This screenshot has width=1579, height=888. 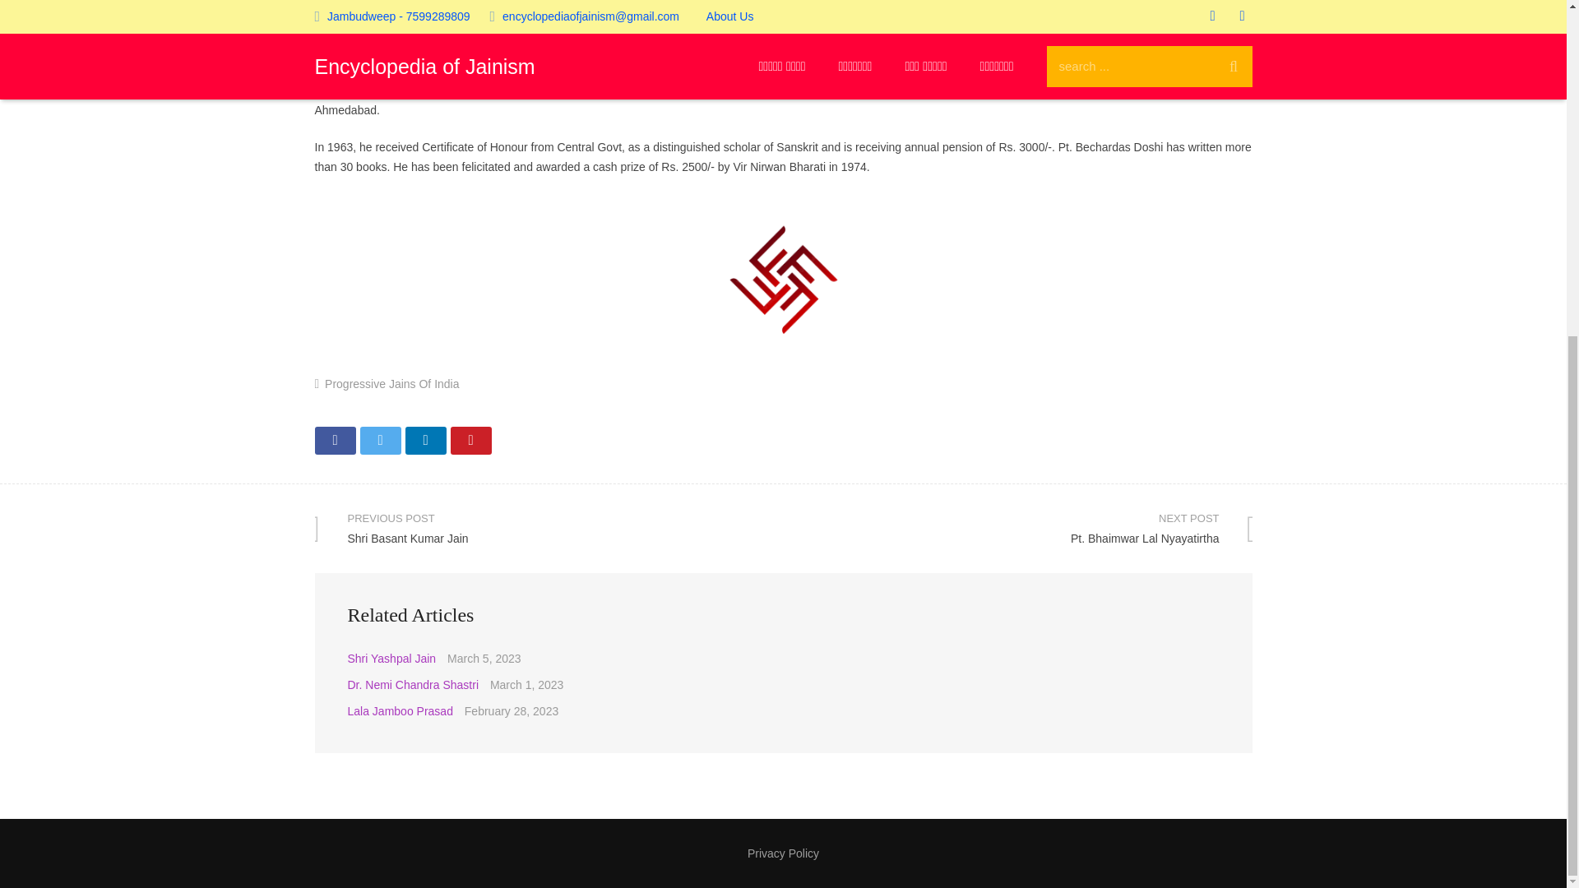 What do you see at coordinates (413, 685) in the screenshot?
I see `Share this` at bounding box center [413, 685].